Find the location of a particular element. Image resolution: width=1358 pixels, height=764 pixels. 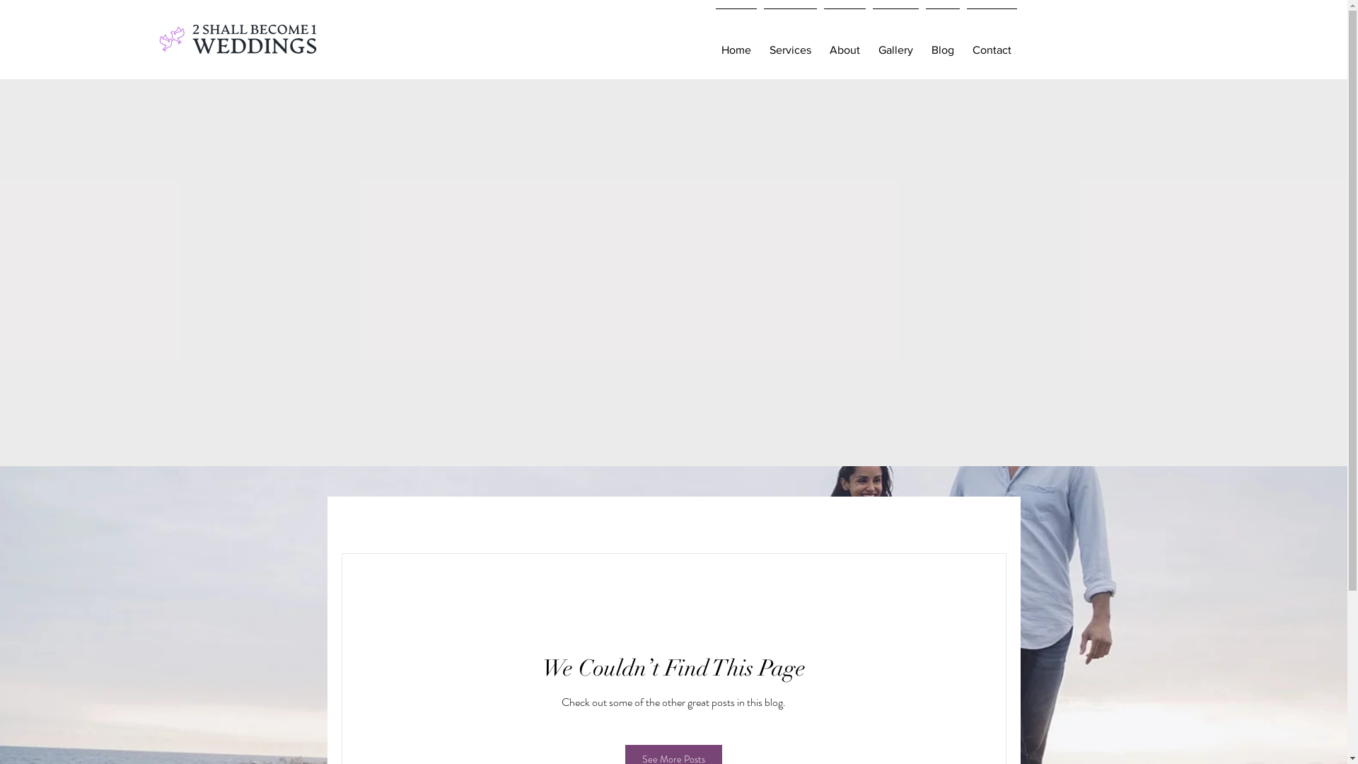

Home is located at coordinates (736, 44).